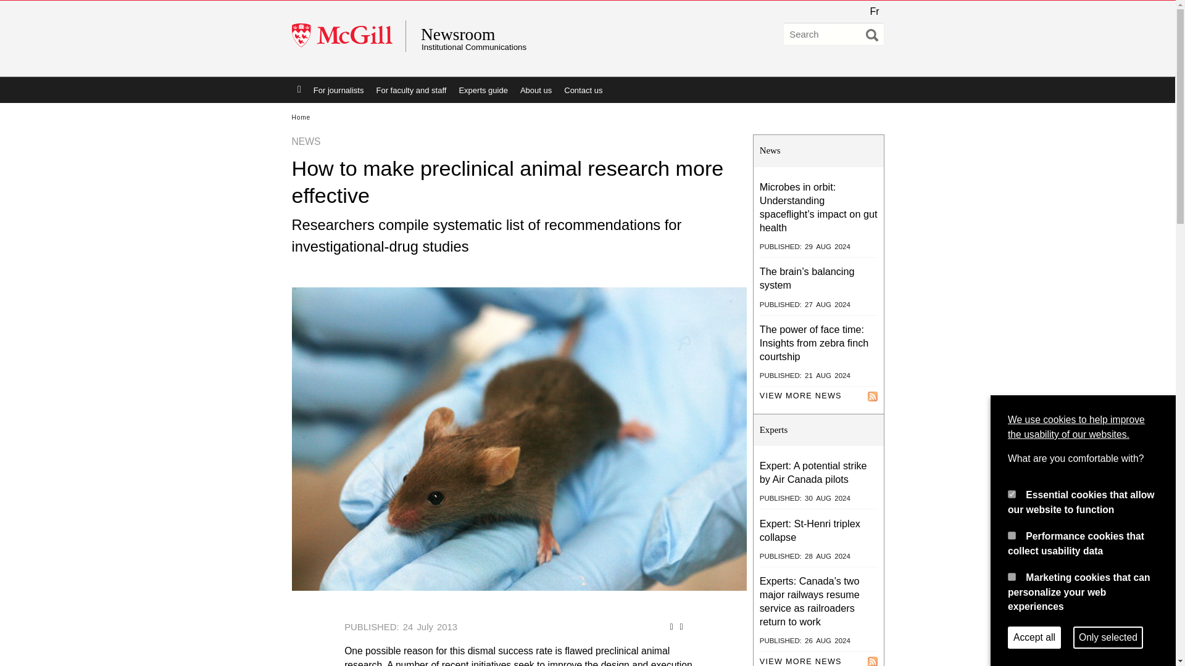  What do you see at coordinates (800, 659) in the screenshot?
I see `McGill distributed content` at bounding box center [800, 659].